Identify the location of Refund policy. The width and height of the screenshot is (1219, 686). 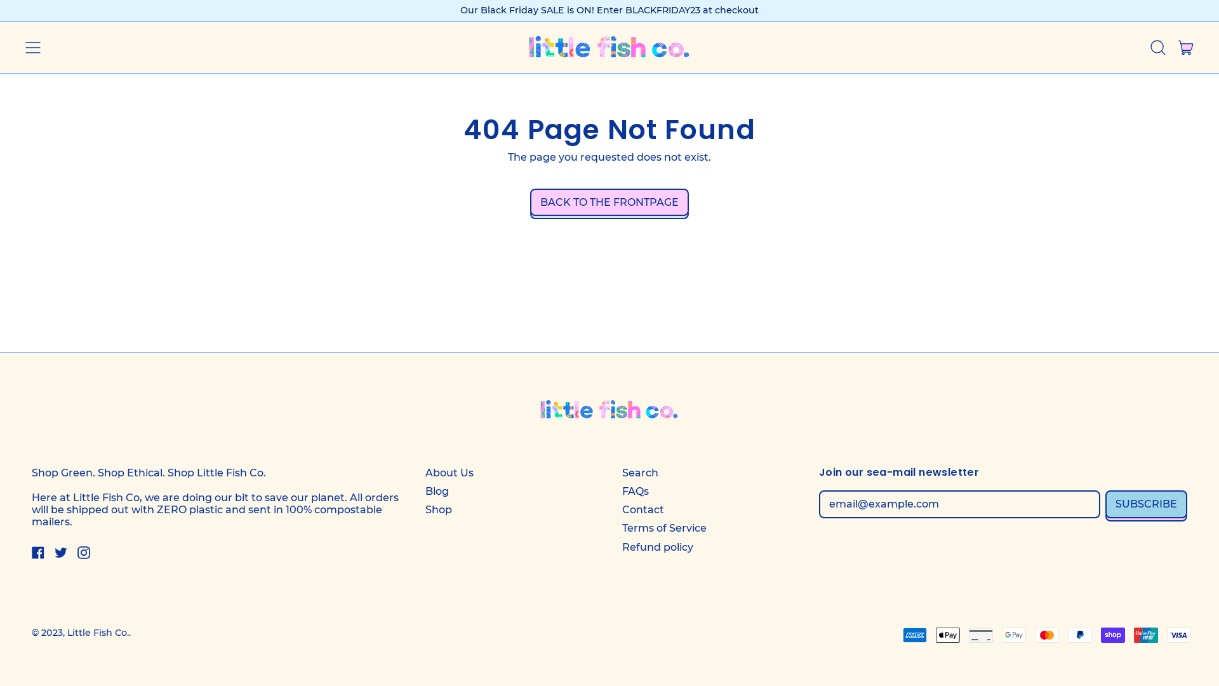
(658, 548).